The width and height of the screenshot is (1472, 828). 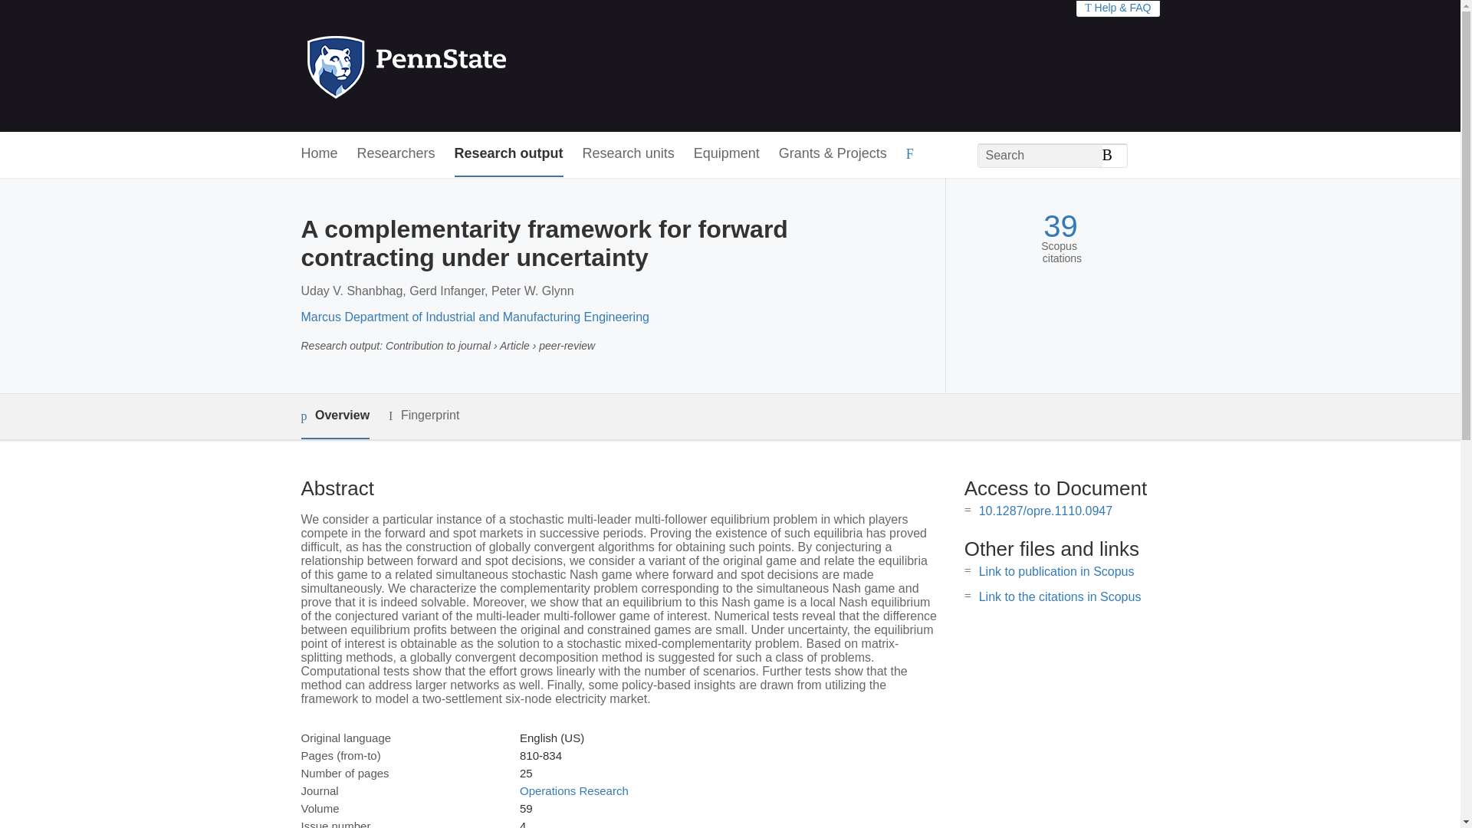 What do you see at coordinates (629, 154) in the screenshot?
I see `Research units` at bounding box center [629, 154].